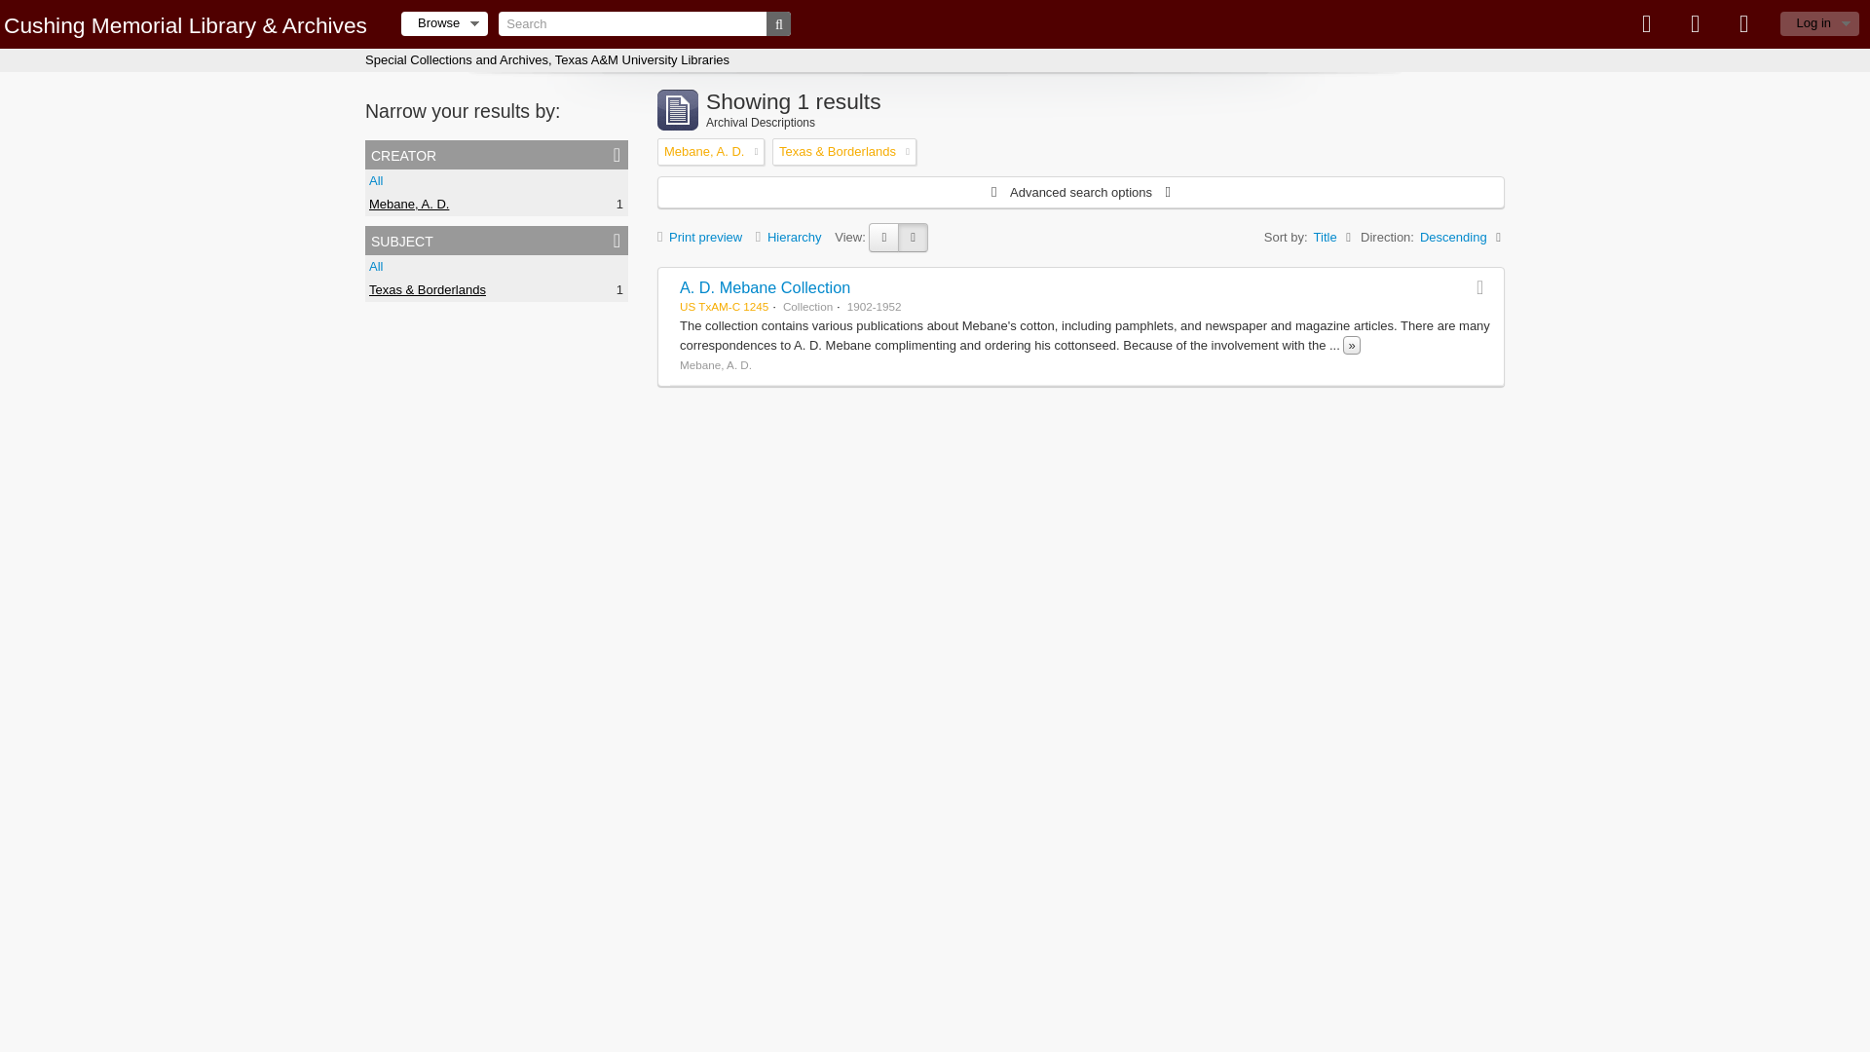 This screenshot has height=1052, width=1870. Describe the element at coordinates (497, 154) in the screenshot. I see `creator` at that location.